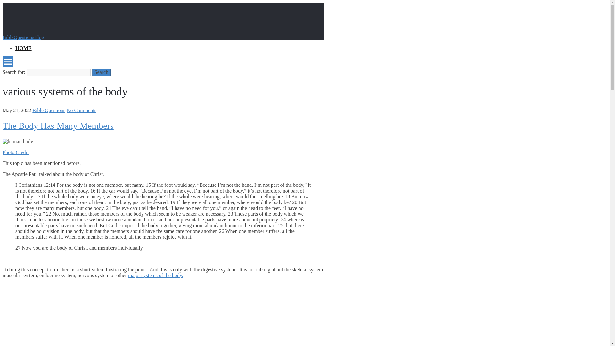  Describe the element at coordinates (23, 37) in the screenshot. I see `BibleQuestionsBlog` at that location.